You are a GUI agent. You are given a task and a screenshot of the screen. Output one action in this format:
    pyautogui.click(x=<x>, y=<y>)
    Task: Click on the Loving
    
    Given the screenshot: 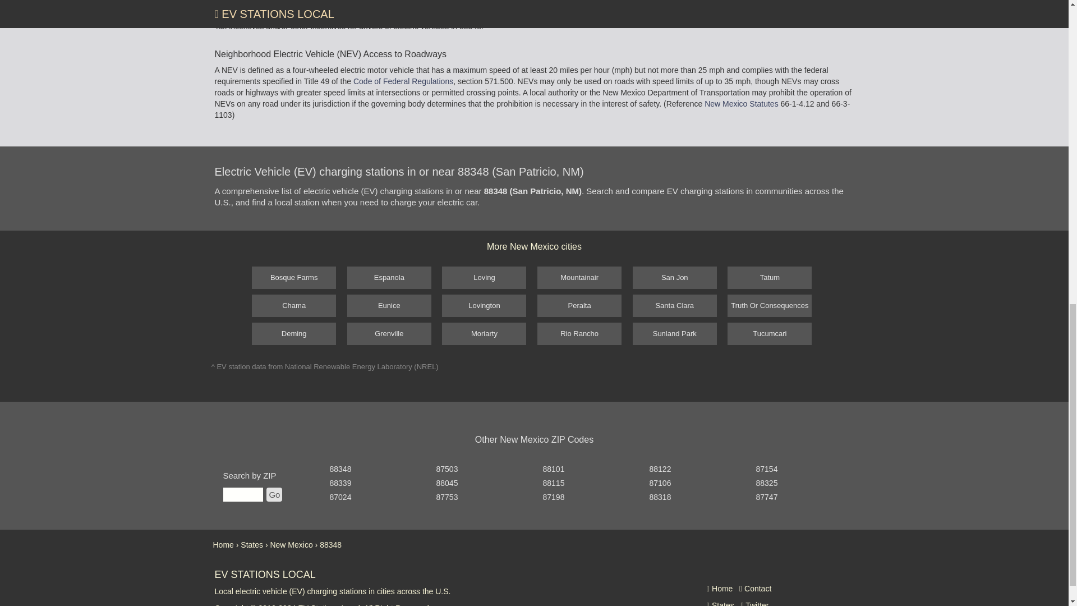 What is the action you would take?
    pyautogui.click(x=484, y=278)
    